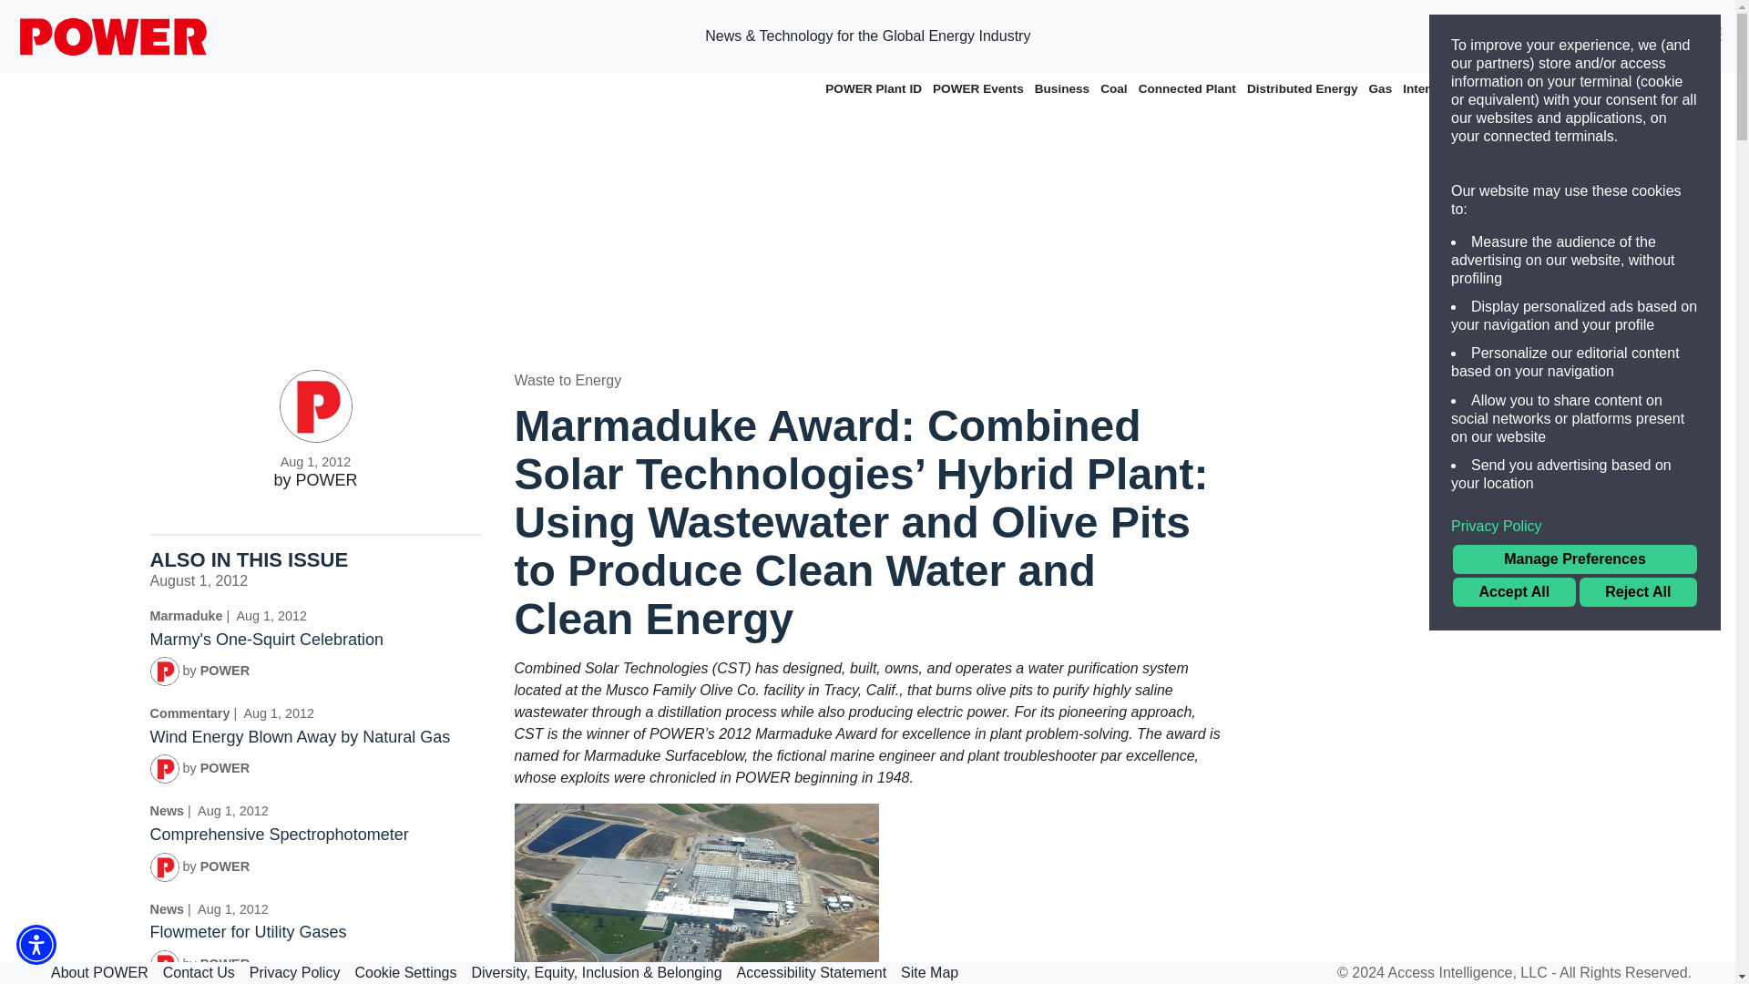 The image size is (1749, 984). I want to click on 3rd party ad content, so click(1419, 643).